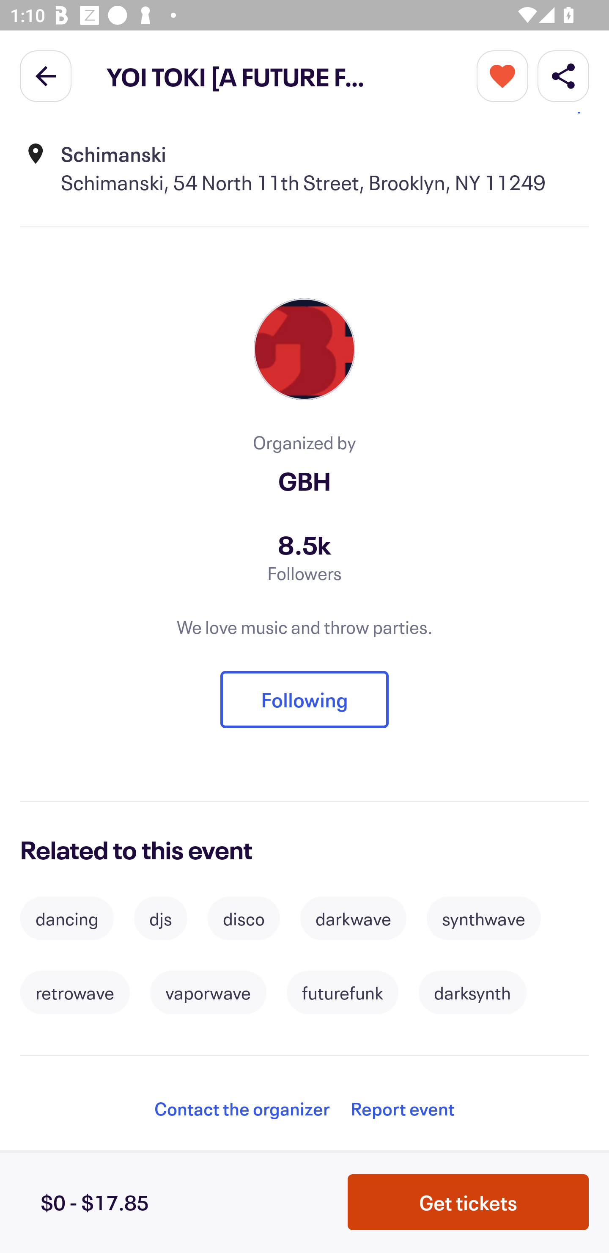 The height and width of the screenshot is (1253, 609). What do you see at coordinates (208, 993) in the screenshot?
I see `vaporwave` at bounding box center [208, 993].